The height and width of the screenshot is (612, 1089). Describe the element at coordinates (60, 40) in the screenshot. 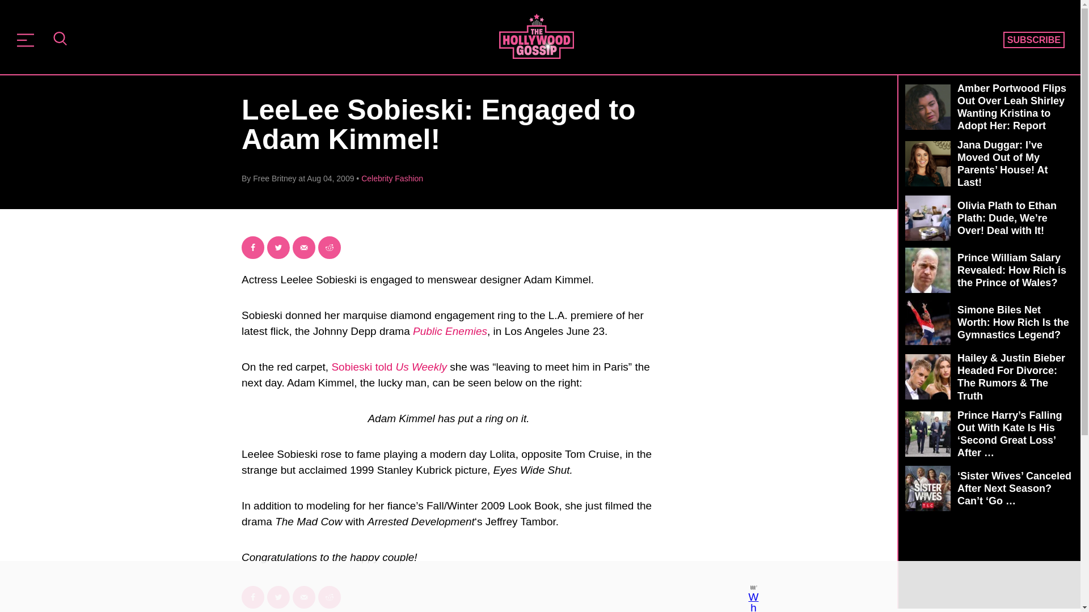

I see `SEARCH` at that location.